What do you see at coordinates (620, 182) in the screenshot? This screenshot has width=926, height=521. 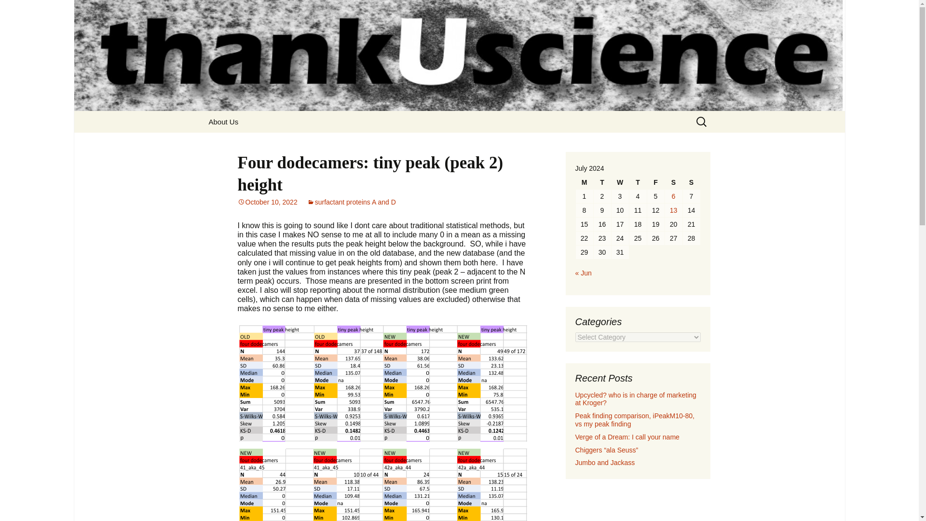 I see `Wednesday` at bounding box center [620, 182].